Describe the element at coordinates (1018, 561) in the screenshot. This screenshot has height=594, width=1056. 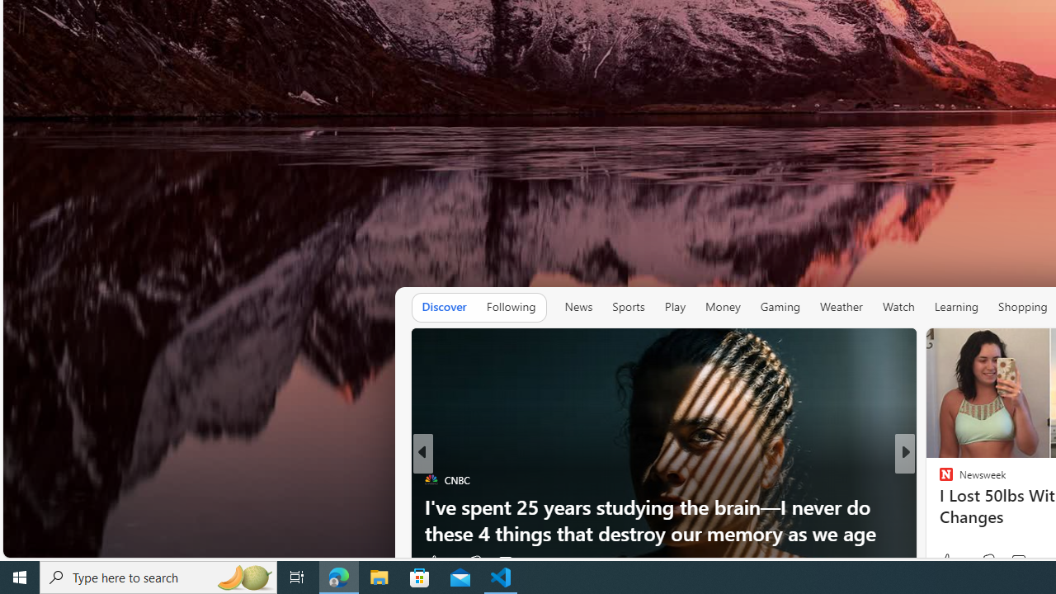
I see `View comments 173 Comment` at that location.